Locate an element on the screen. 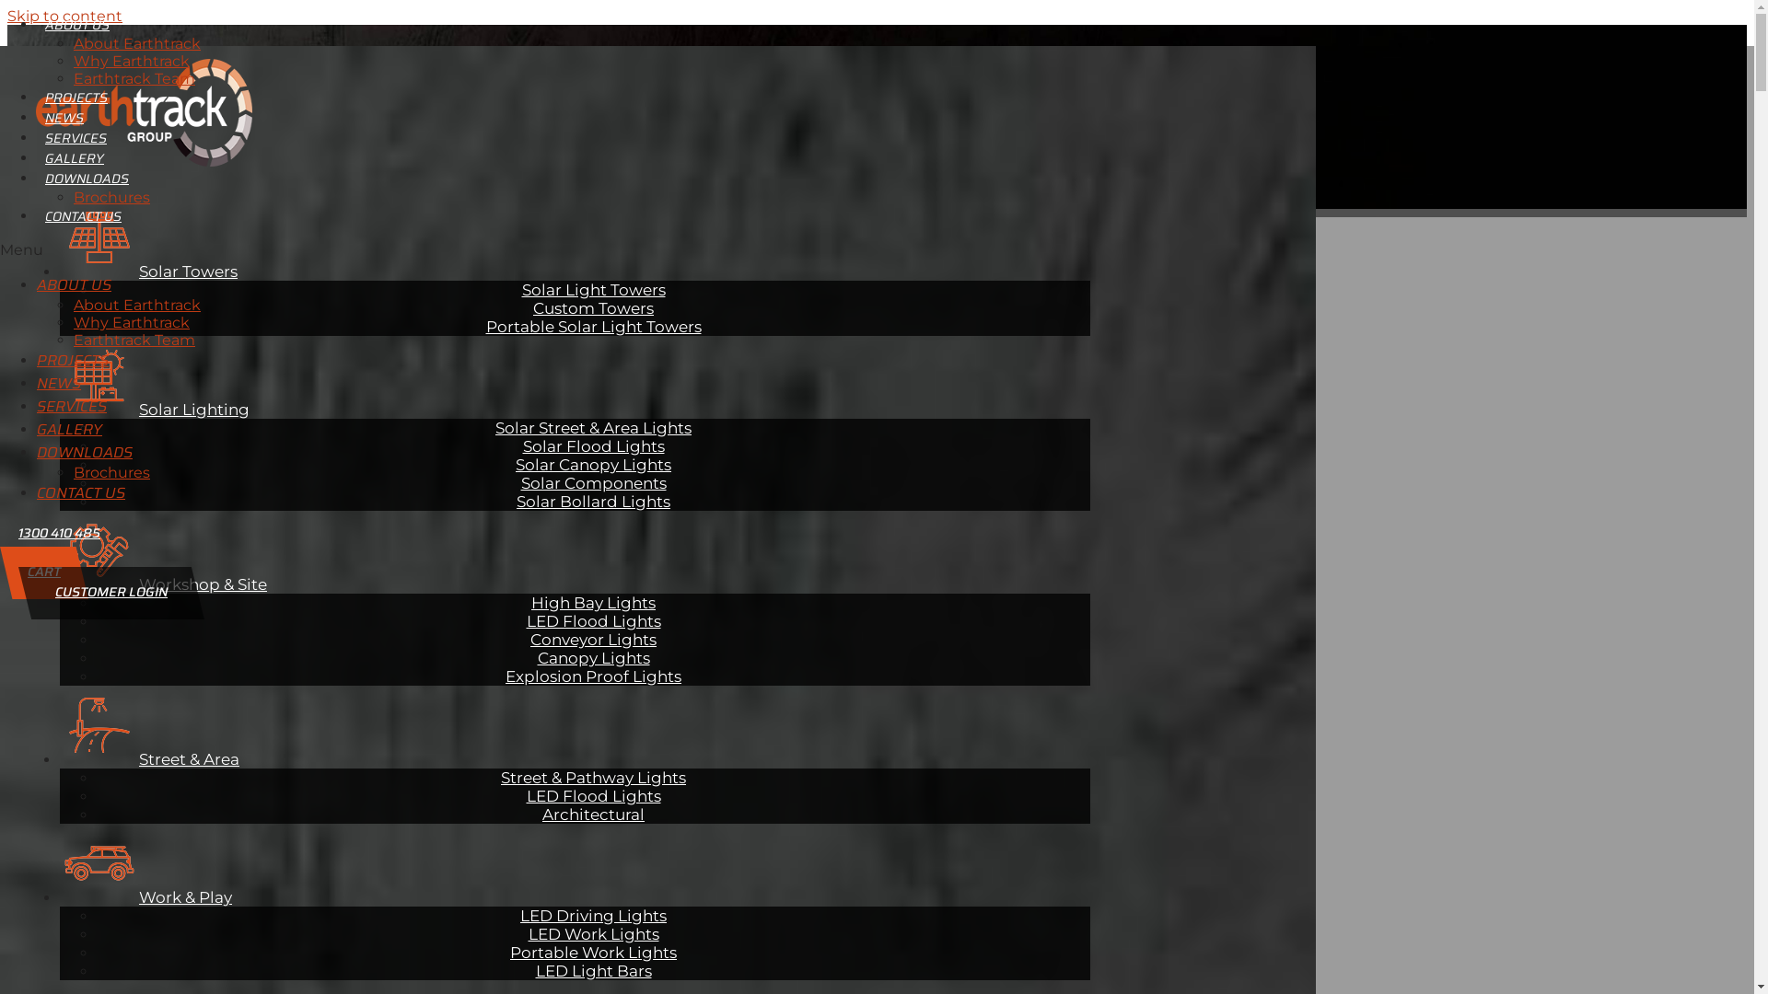 The width and height of the screenshot is (1768, 994). NEWS is located at coordinates (59, 383).